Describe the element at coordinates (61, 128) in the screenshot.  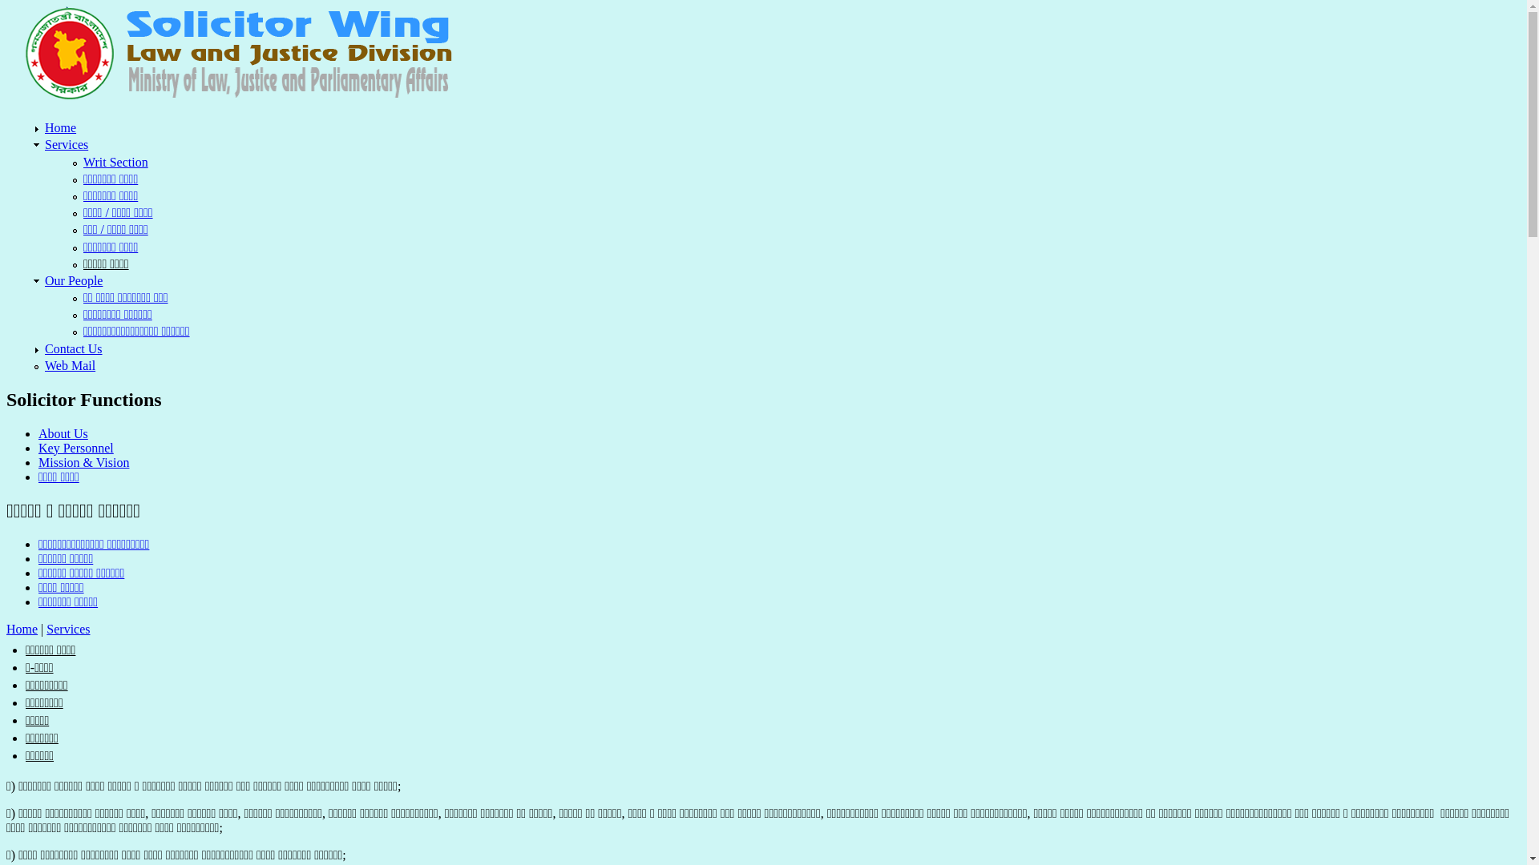
I see `Home` at that location.